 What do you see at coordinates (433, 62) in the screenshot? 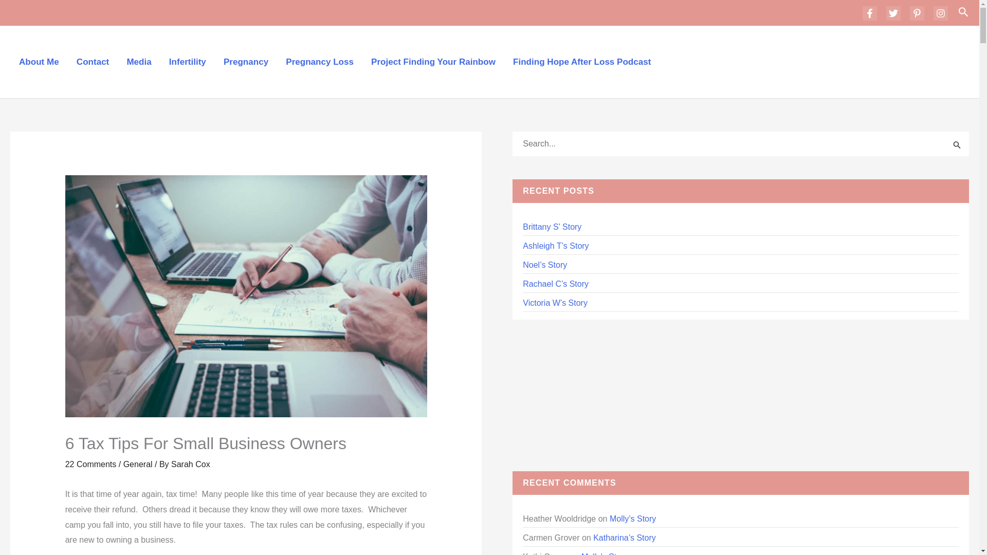
I see `Project Finding Your Rainbow` at bounding box center [433, 62].